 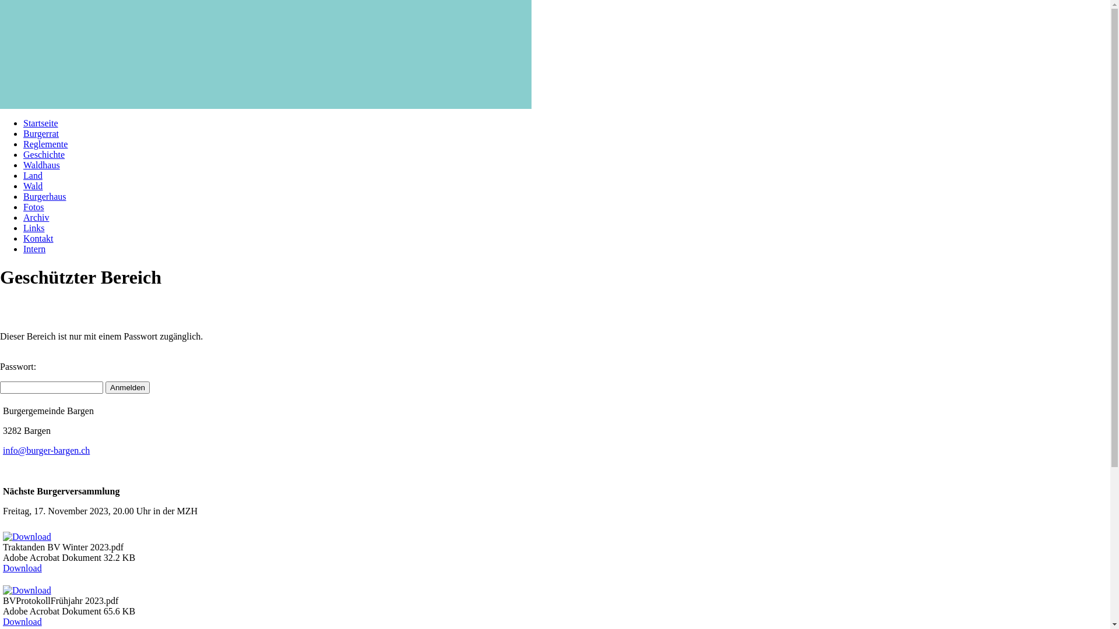 I want to click on Kontakt, so click(x=38, y=239).